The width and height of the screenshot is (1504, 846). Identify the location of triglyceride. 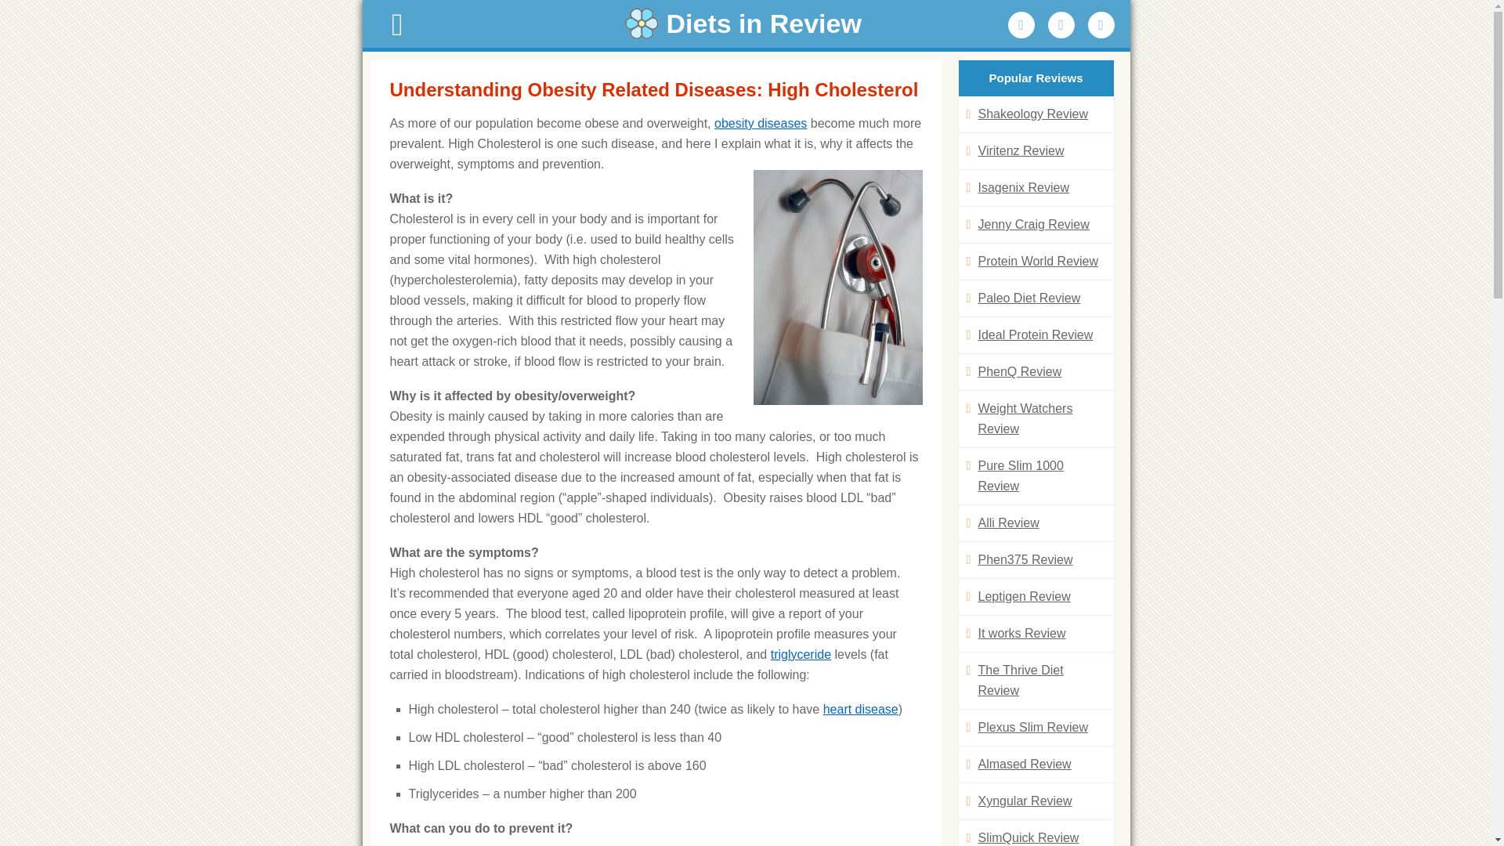
(801, 654).